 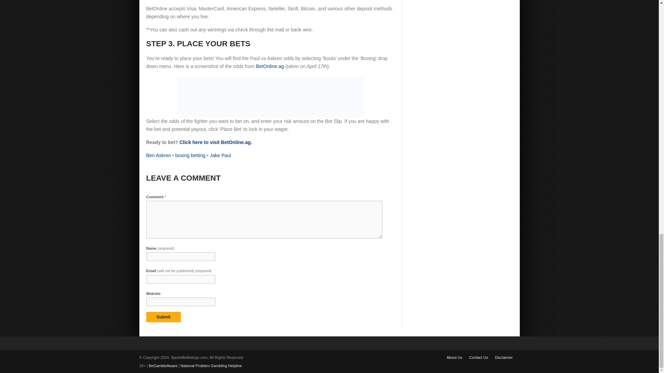 What do you see at coordinates (216, 142) in the screenshot?
I see `Click here to visit BetOnline.ag.` at bounding box center [216, 142].